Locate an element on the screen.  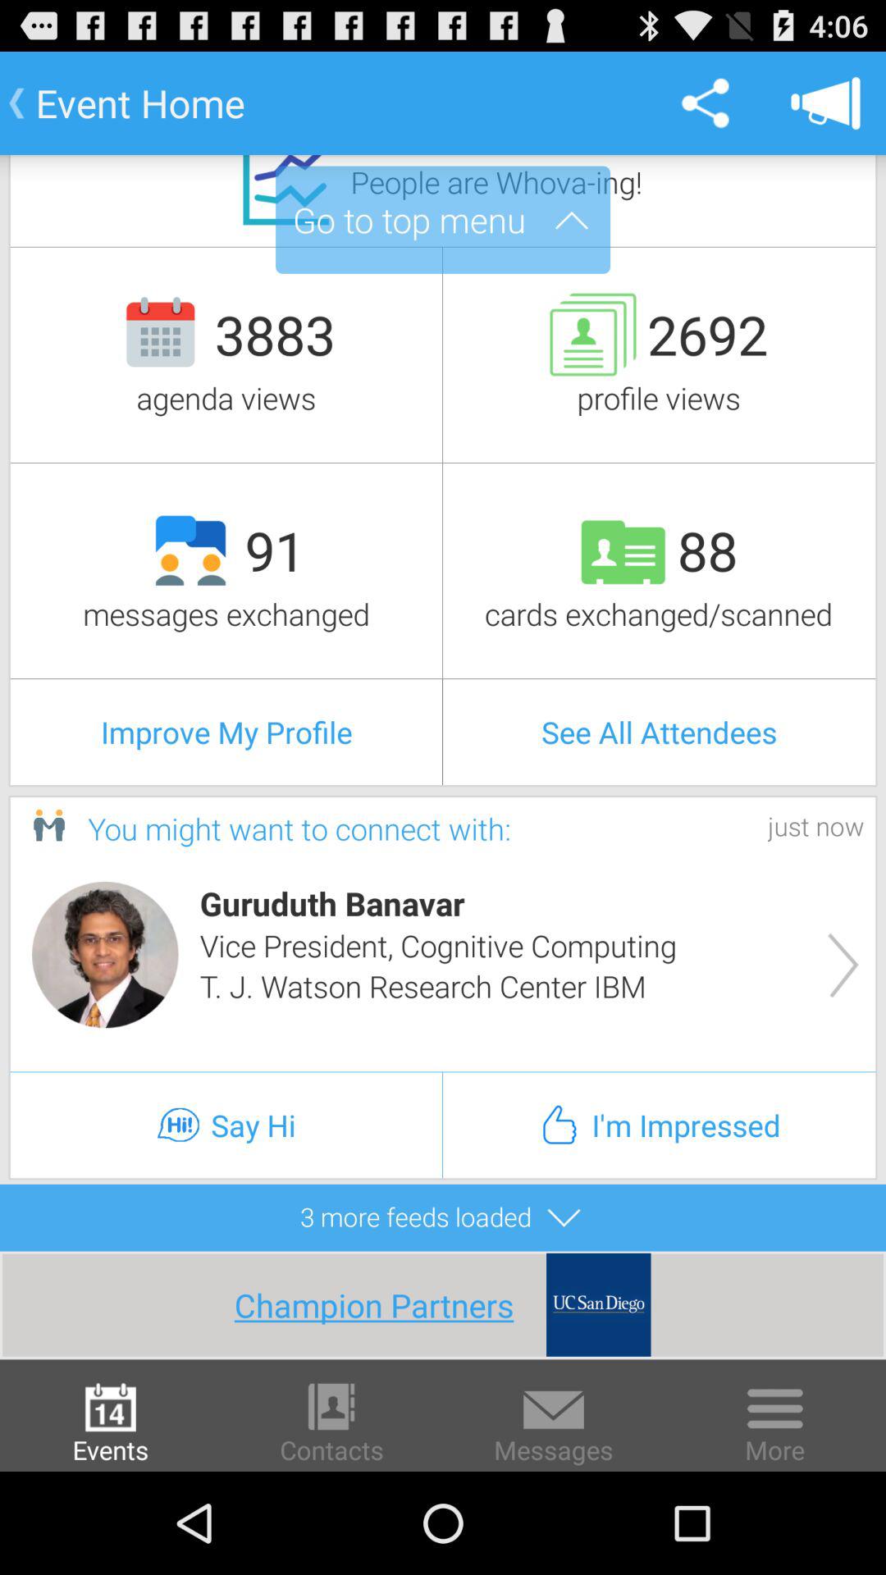
go to profile is located at coordinates (105, 955).